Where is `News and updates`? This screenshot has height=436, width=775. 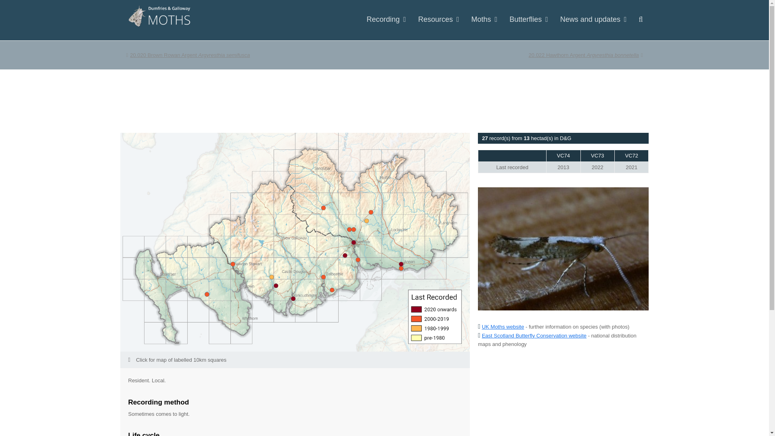
News and updates is located at coordinates (593, 20).